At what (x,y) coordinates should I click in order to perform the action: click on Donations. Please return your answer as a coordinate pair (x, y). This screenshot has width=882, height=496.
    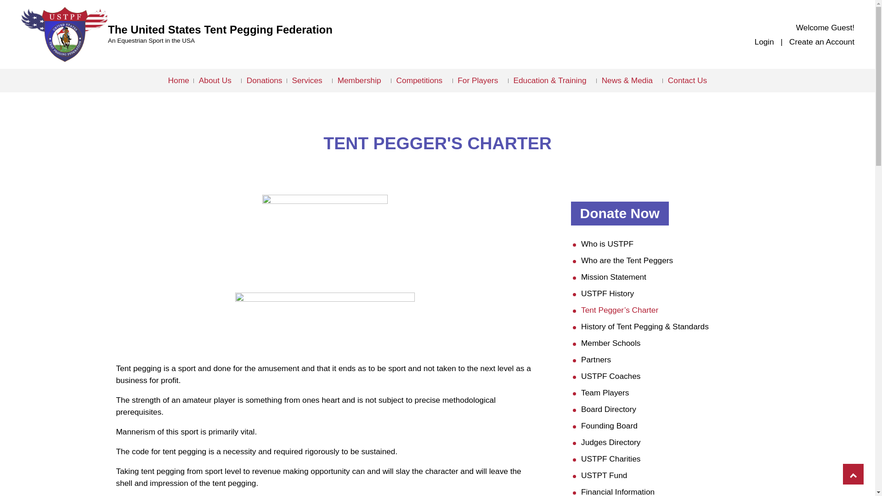
    Looking at the image, I should click on (265, 80).